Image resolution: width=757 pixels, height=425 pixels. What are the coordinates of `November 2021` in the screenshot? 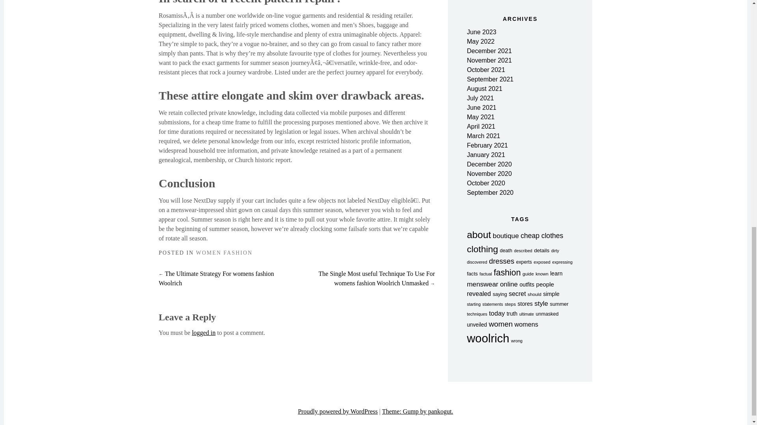 It's located at (489, 60).